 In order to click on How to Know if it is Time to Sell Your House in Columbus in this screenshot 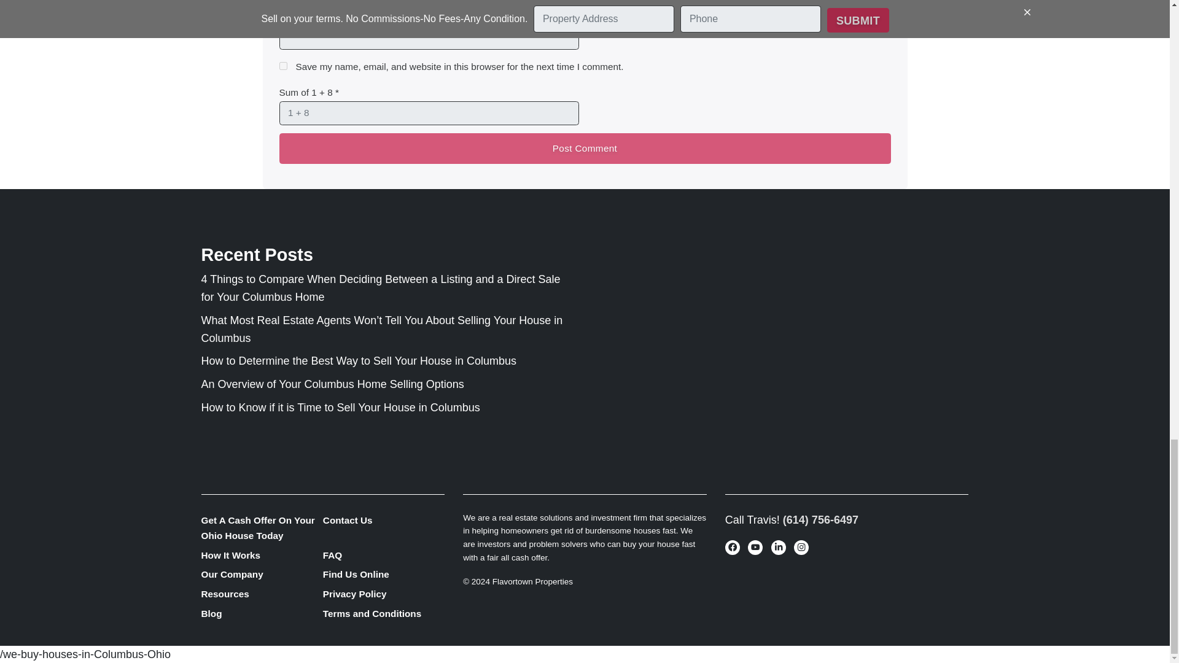, I will do `click(340, 408)`.